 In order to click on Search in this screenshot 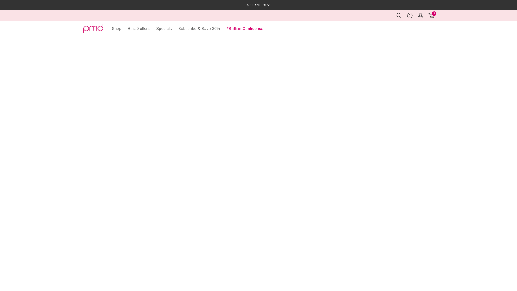, I will do `click(399, 15)`.